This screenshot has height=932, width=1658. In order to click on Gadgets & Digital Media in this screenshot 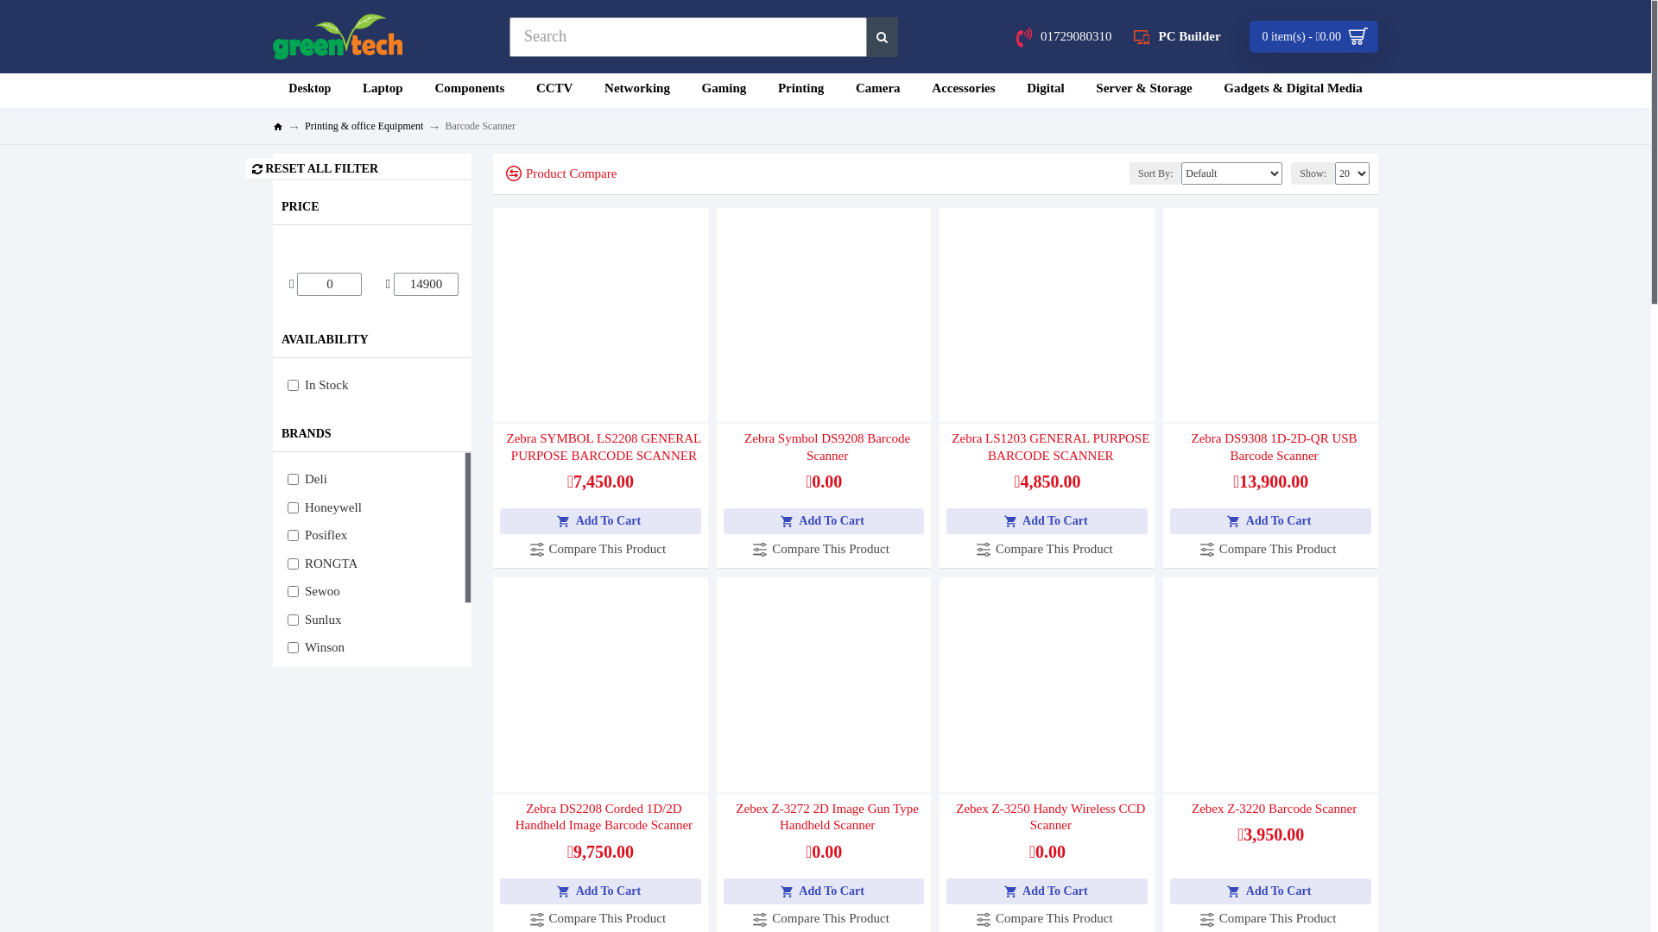, I will do `click(1294, 91)`.